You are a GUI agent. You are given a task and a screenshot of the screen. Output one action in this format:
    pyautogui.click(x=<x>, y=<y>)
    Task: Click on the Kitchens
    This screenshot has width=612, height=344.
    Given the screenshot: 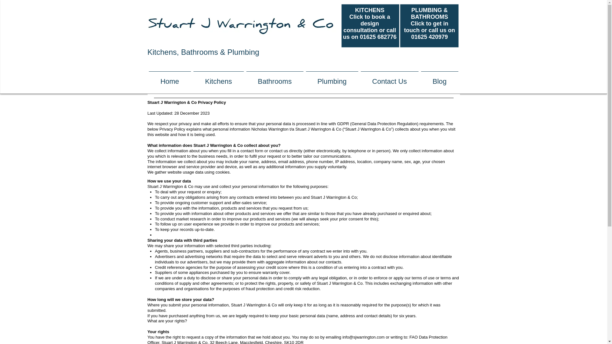 What is the action you would take?
    pyautogui.click(x=218, y=78)
    